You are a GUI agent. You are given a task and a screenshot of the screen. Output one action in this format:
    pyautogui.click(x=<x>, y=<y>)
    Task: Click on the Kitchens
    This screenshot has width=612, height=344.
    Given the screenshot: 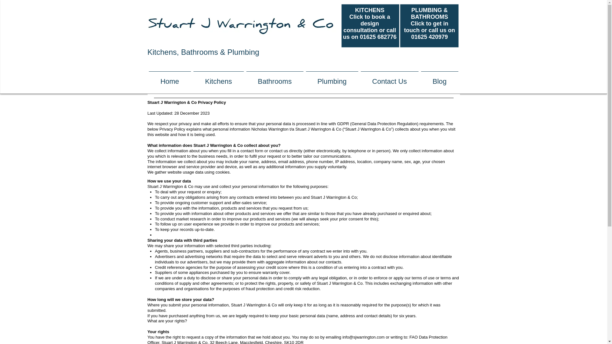 What is the action you would take?
    pyautogui.click(x=218, y=78)
    